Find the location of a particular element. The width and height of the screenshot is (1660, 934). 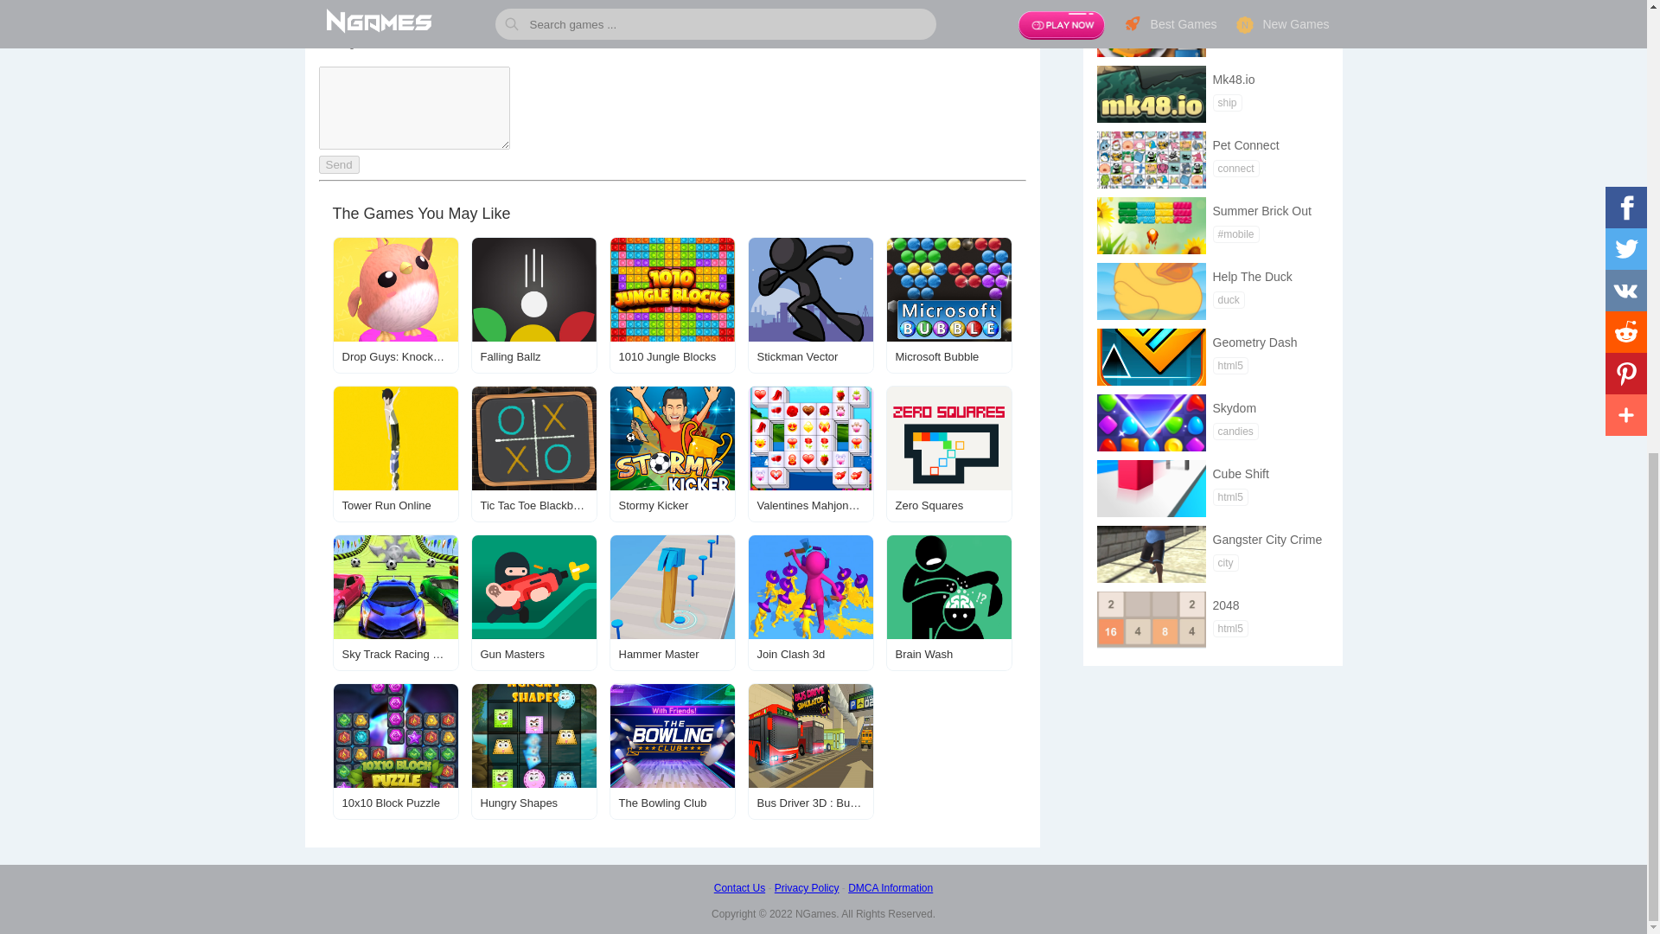

Hammer Master is located at coordinates (672, 602).